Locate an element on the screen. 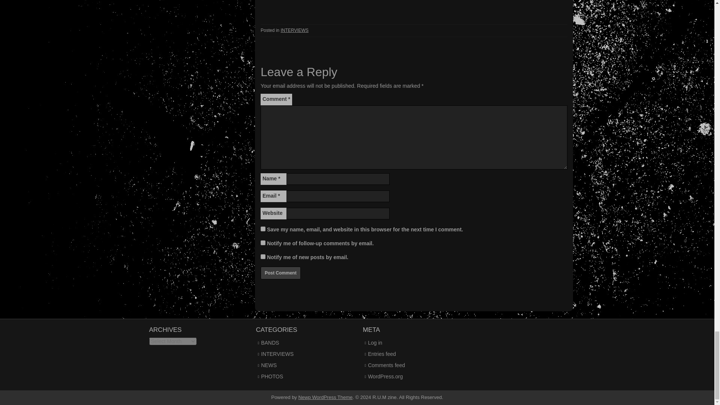 The width and height of the screenshot is (720, 405). Log in is located at coordinates (375, 343).